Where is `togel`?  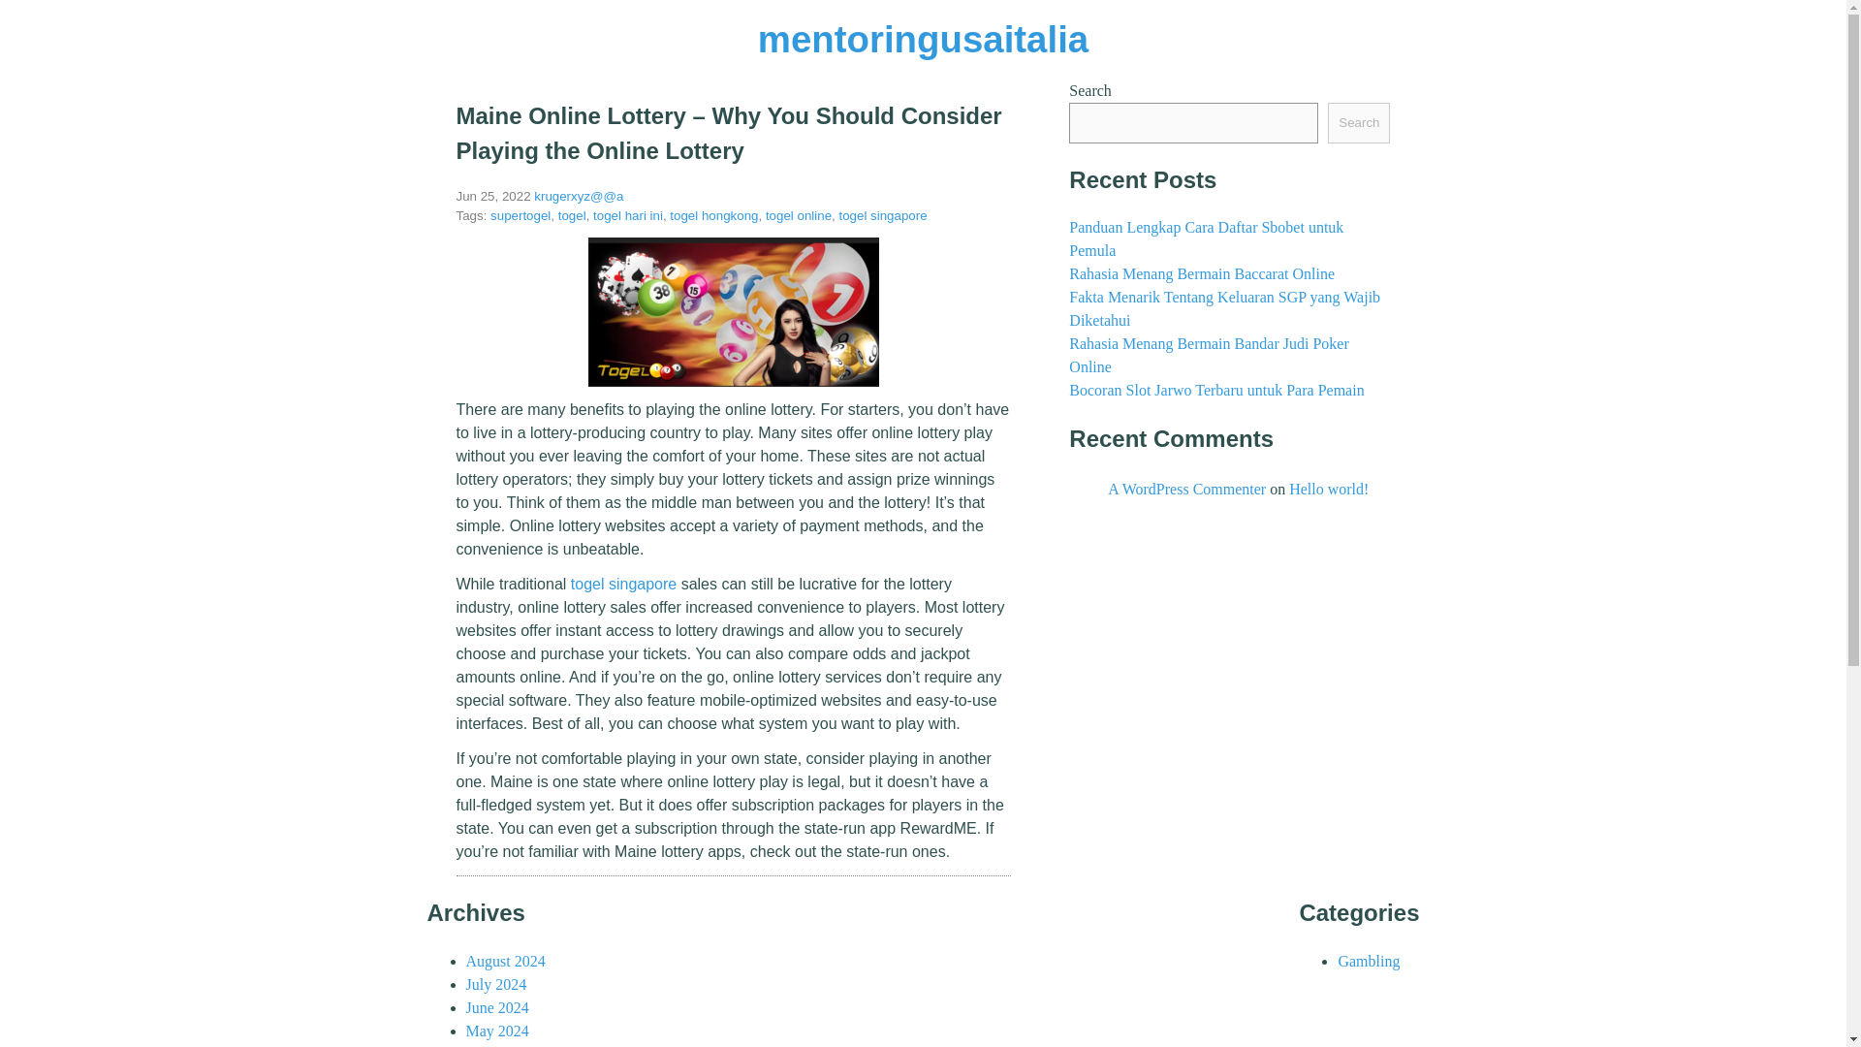
togel is located at coordinates (572, 215).